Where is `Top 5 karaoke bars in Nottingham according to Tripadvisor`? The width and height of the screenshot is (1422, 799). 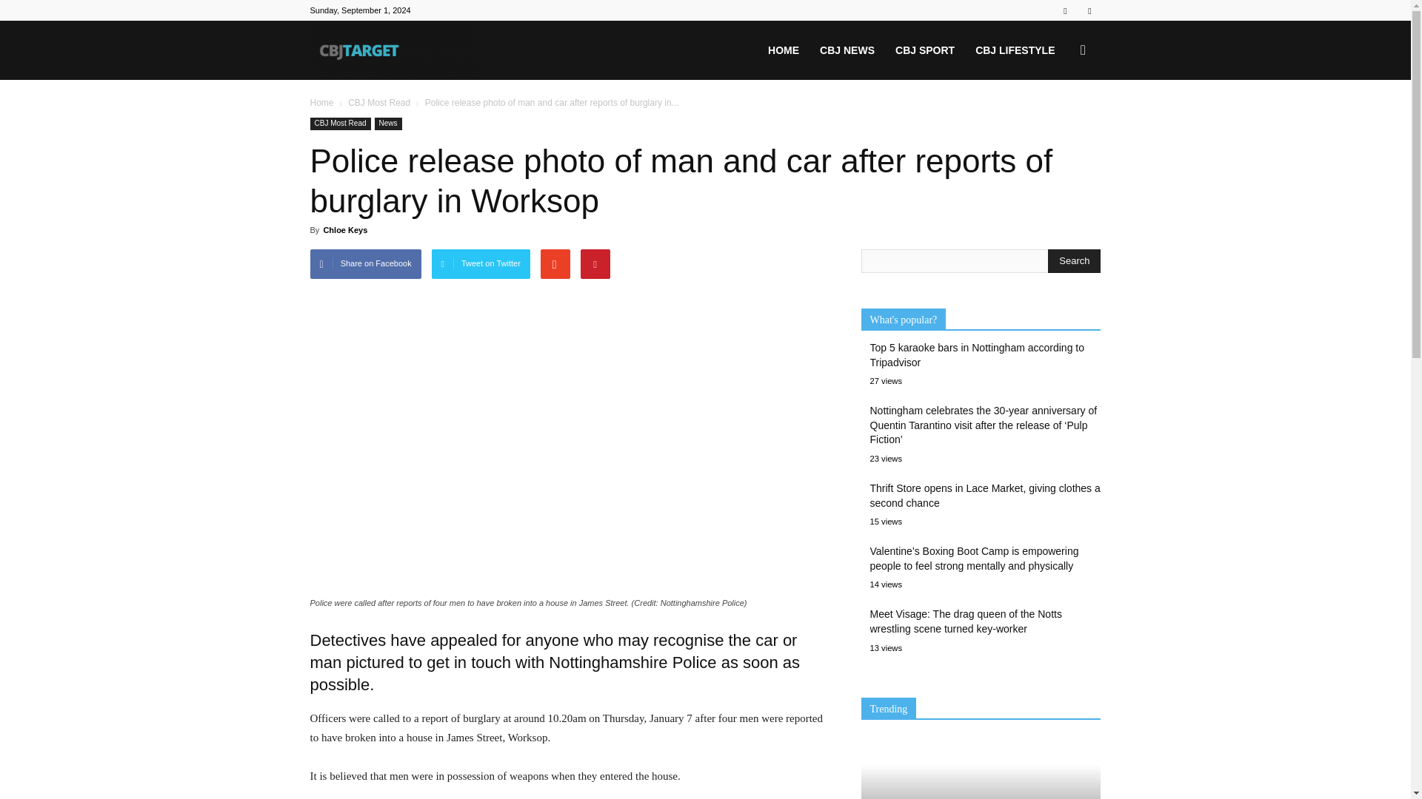
Top 5 karaoke bars in Nottingham according to Tripadvisor is located at coordinates (985, 355).